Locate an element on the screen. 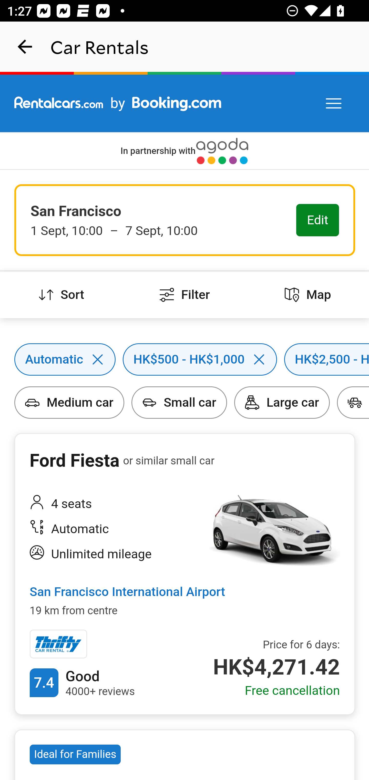 This screenshot has height=780, width=369. Filter is located at coordinates (184, 295).